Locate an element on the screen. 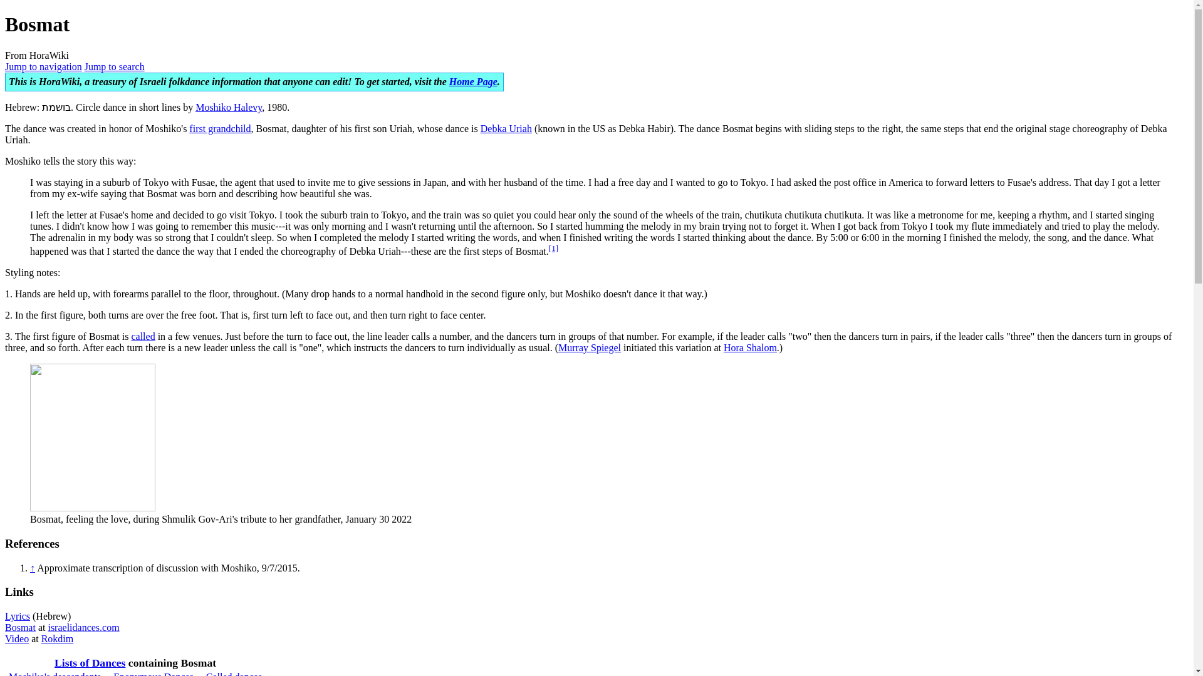 The image size is (1203, 676). Lists of Dances is located at coordinates (89, 662).